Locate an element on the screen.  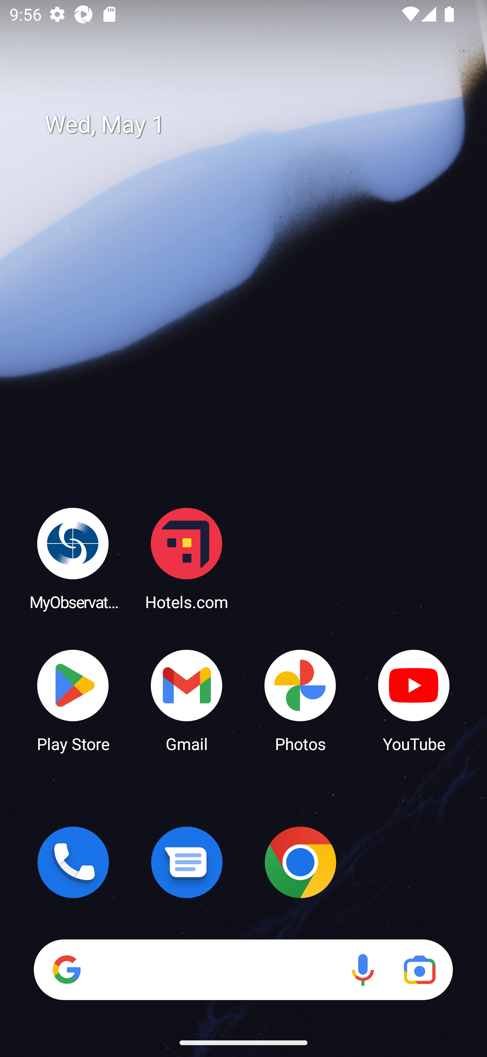
Chrome is located at coordinates (300, 862).